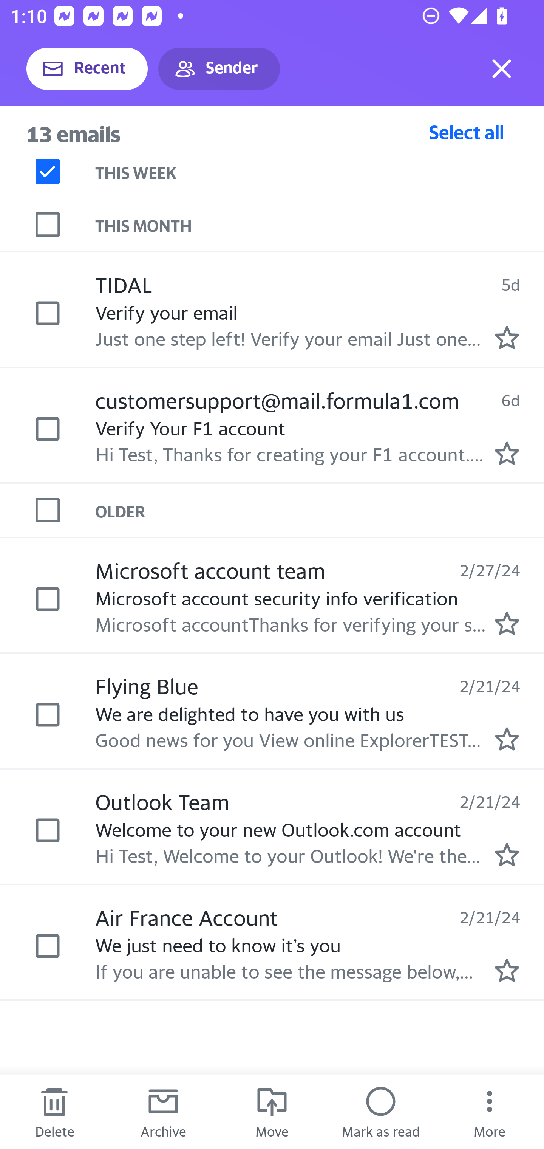 The image size is (544, 1149). I want to click on Archive, so click(163, 1112).